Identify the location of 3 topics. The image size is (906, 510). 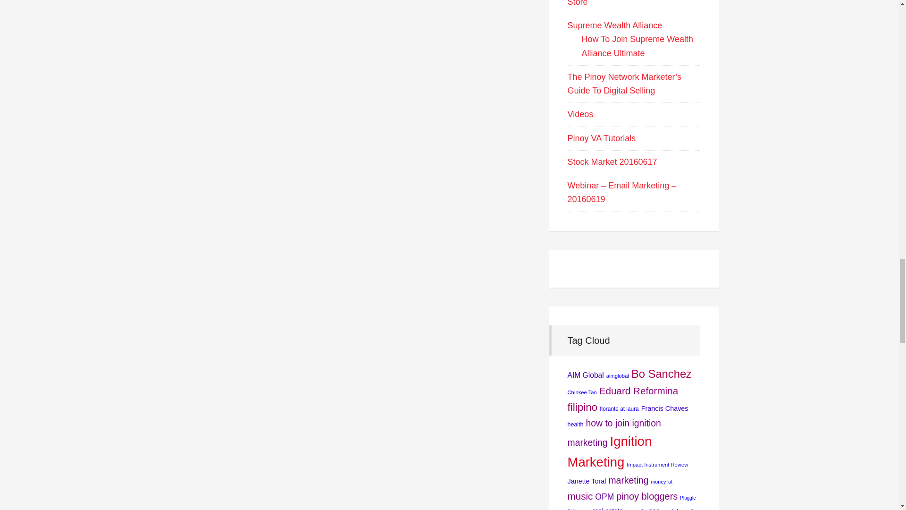
(617, 376).